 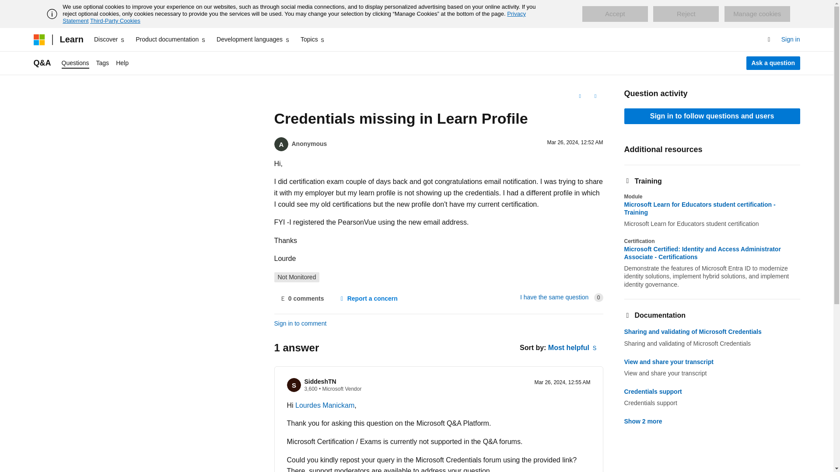 I want to click on Reputation points, so click(x=311, y=389).